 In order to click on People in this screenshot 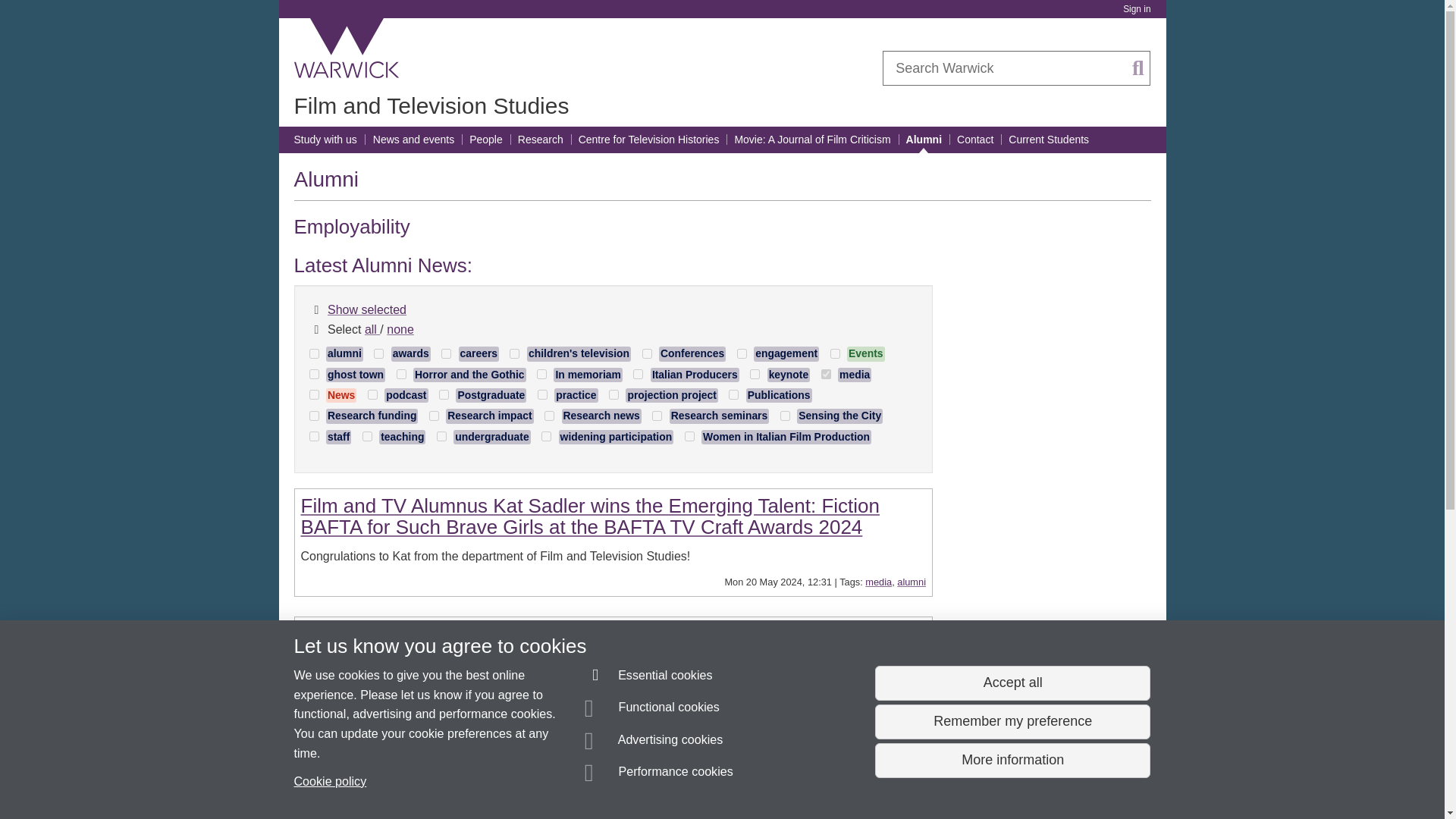, I will do `click(485, 140)`.